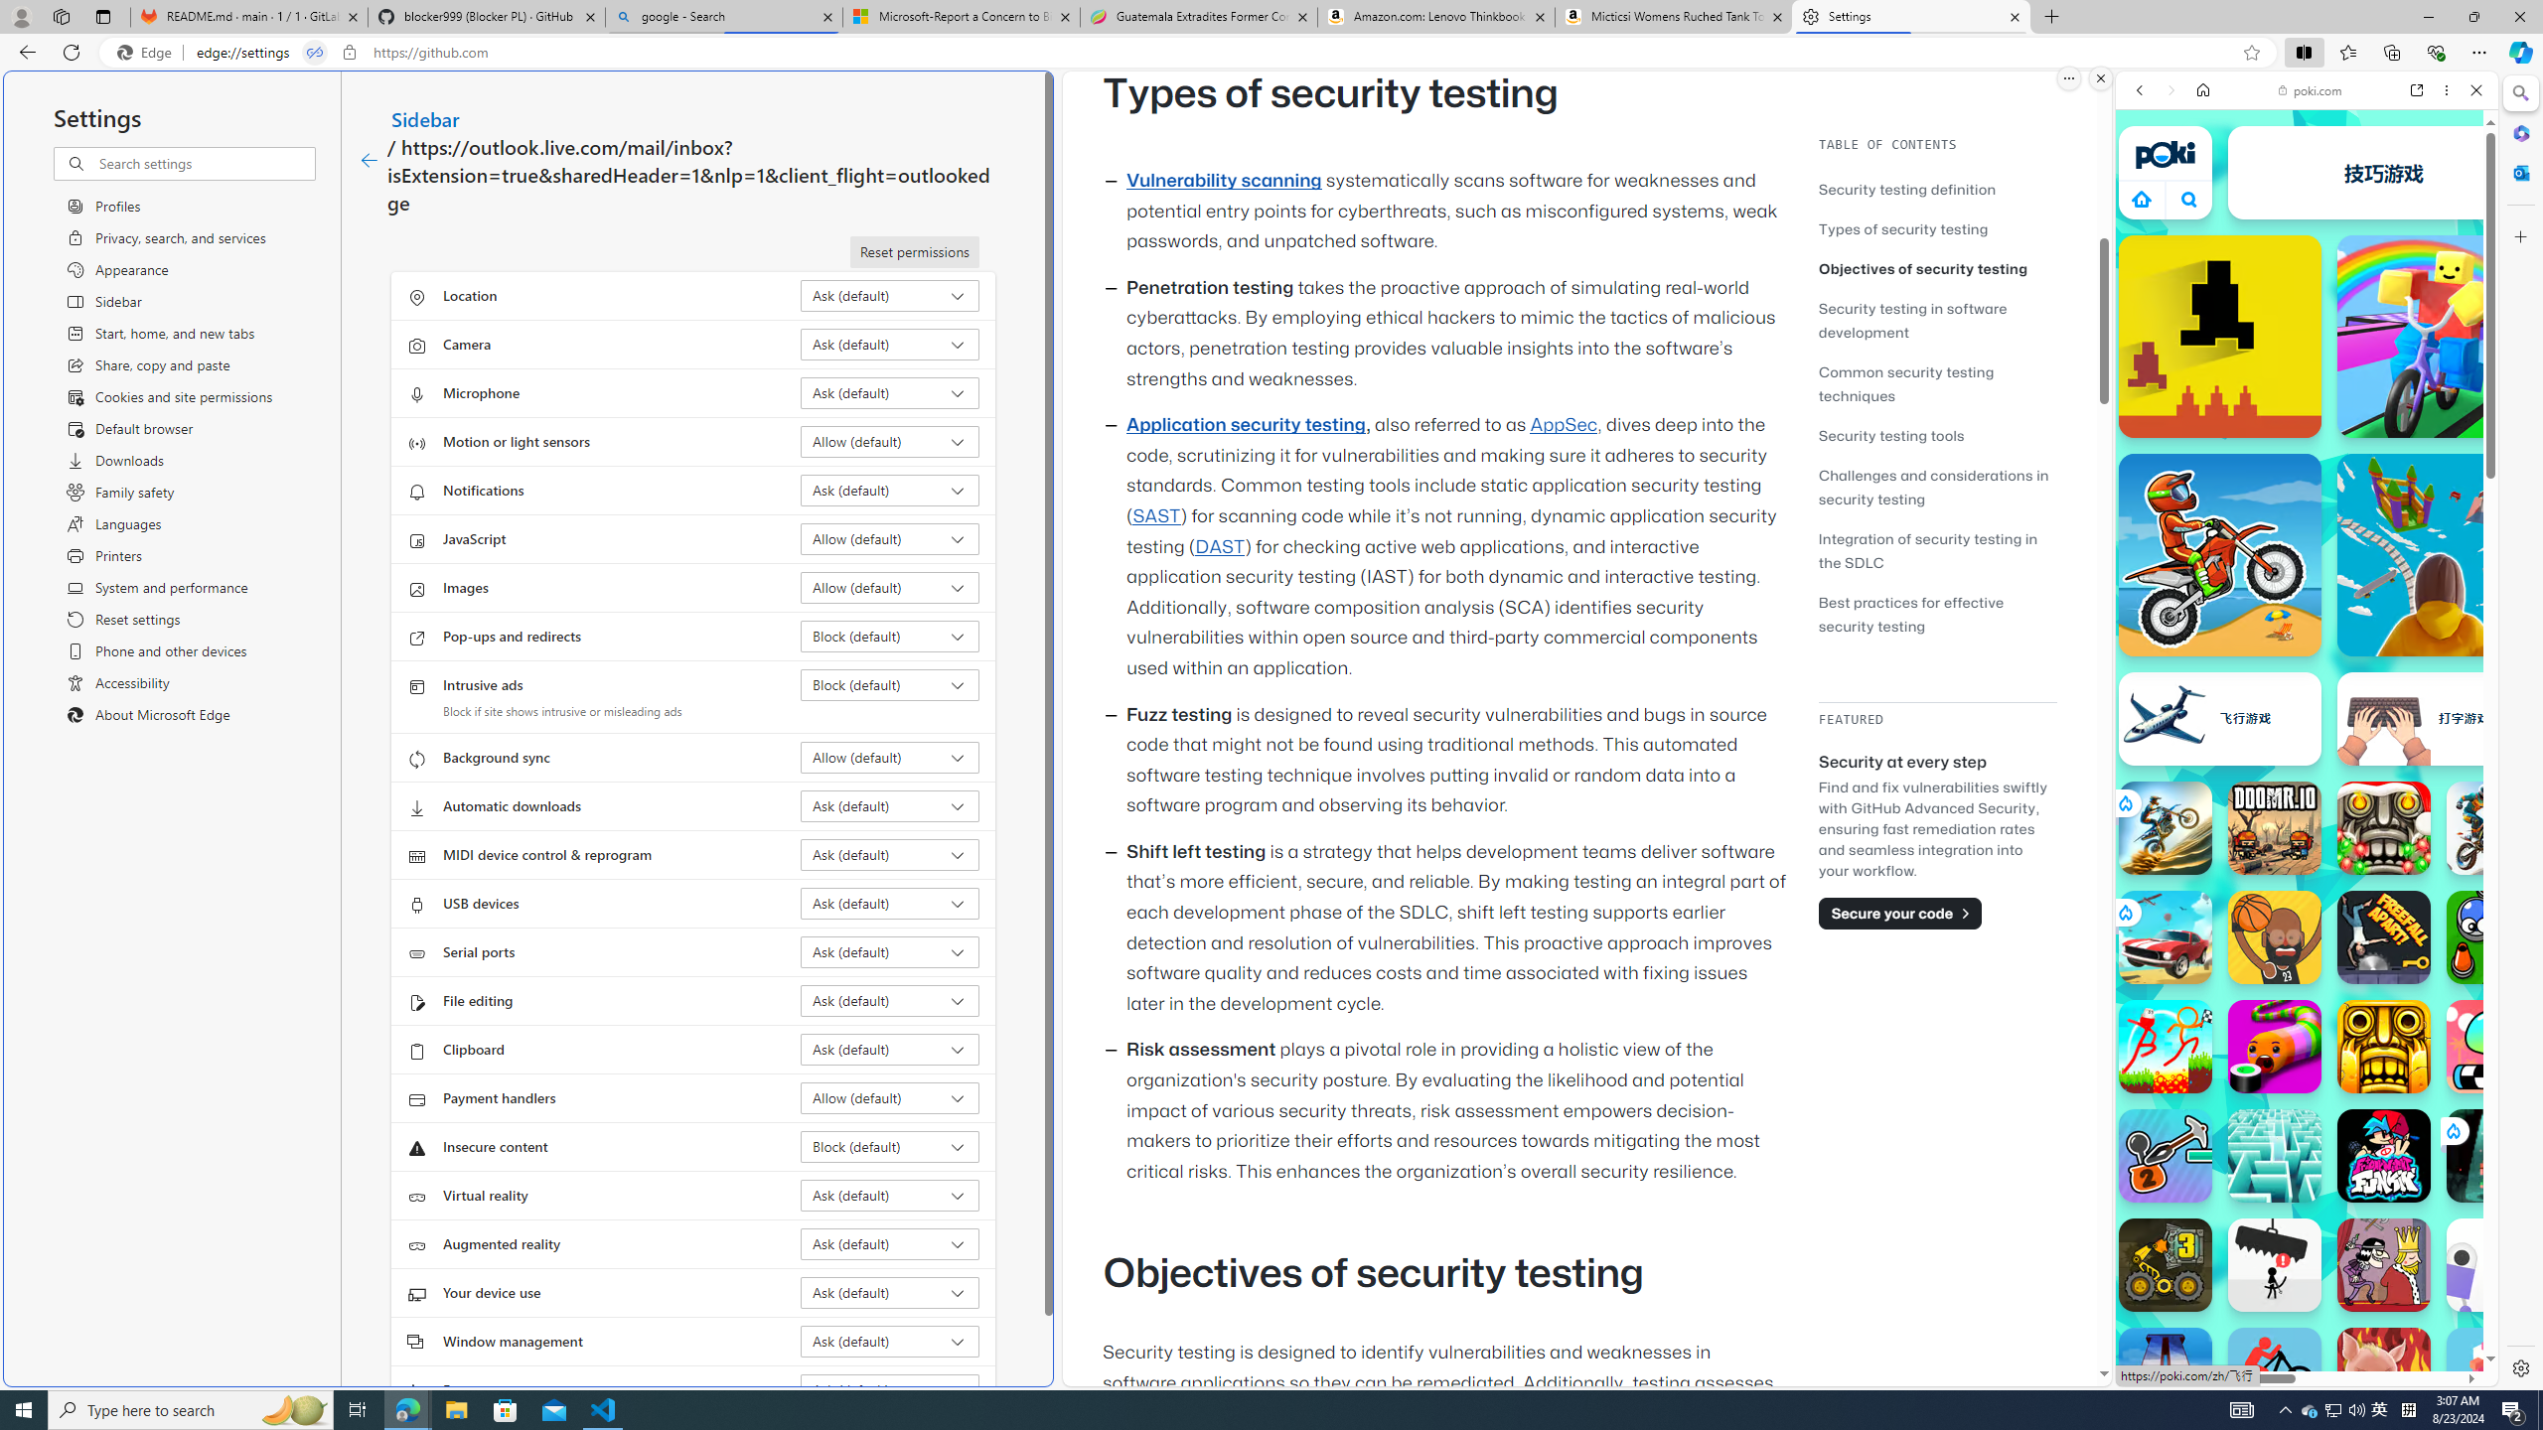 This screenshot has width=2543, height=1430. Describe the element at coordinates (2275, 1264) in the screenshot. I see `Avoid Dying Avoid Dying` at that location.